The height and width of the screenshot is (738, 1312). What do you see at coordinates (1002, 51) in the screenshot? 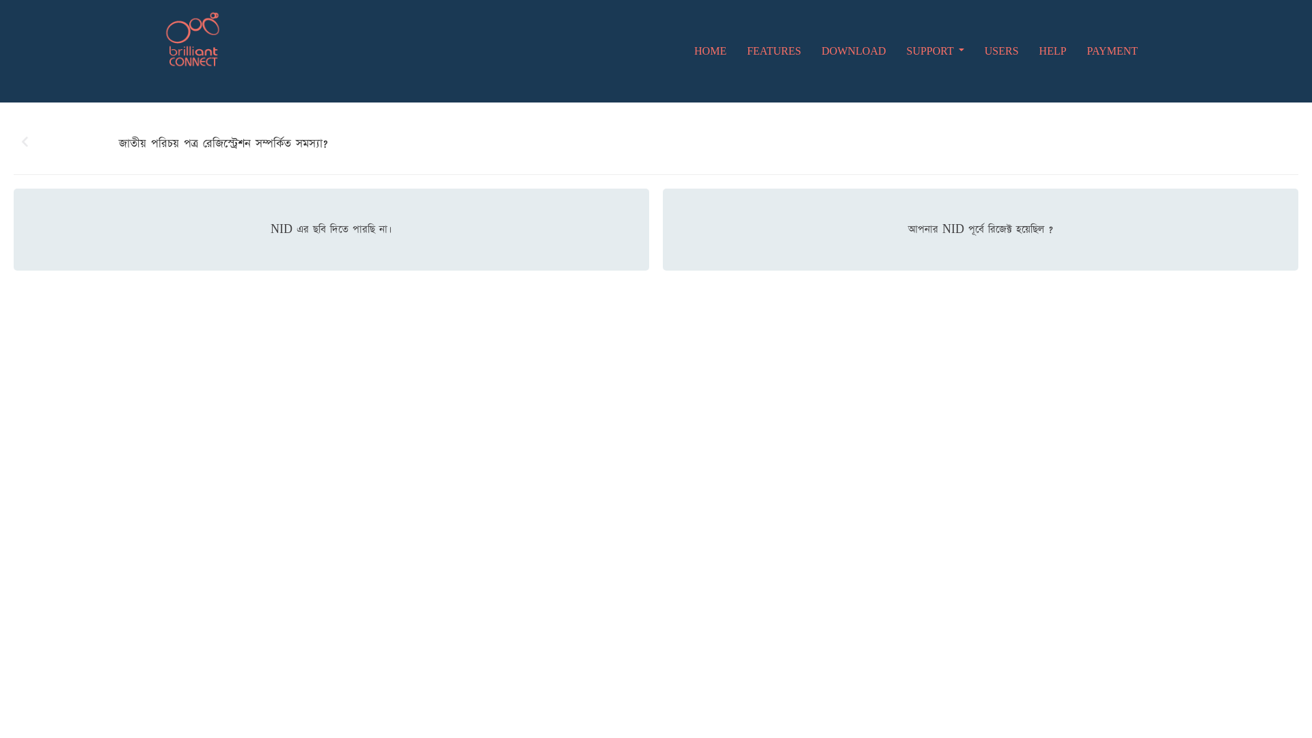
I see `USERS` at bounding box center [1002, 51].